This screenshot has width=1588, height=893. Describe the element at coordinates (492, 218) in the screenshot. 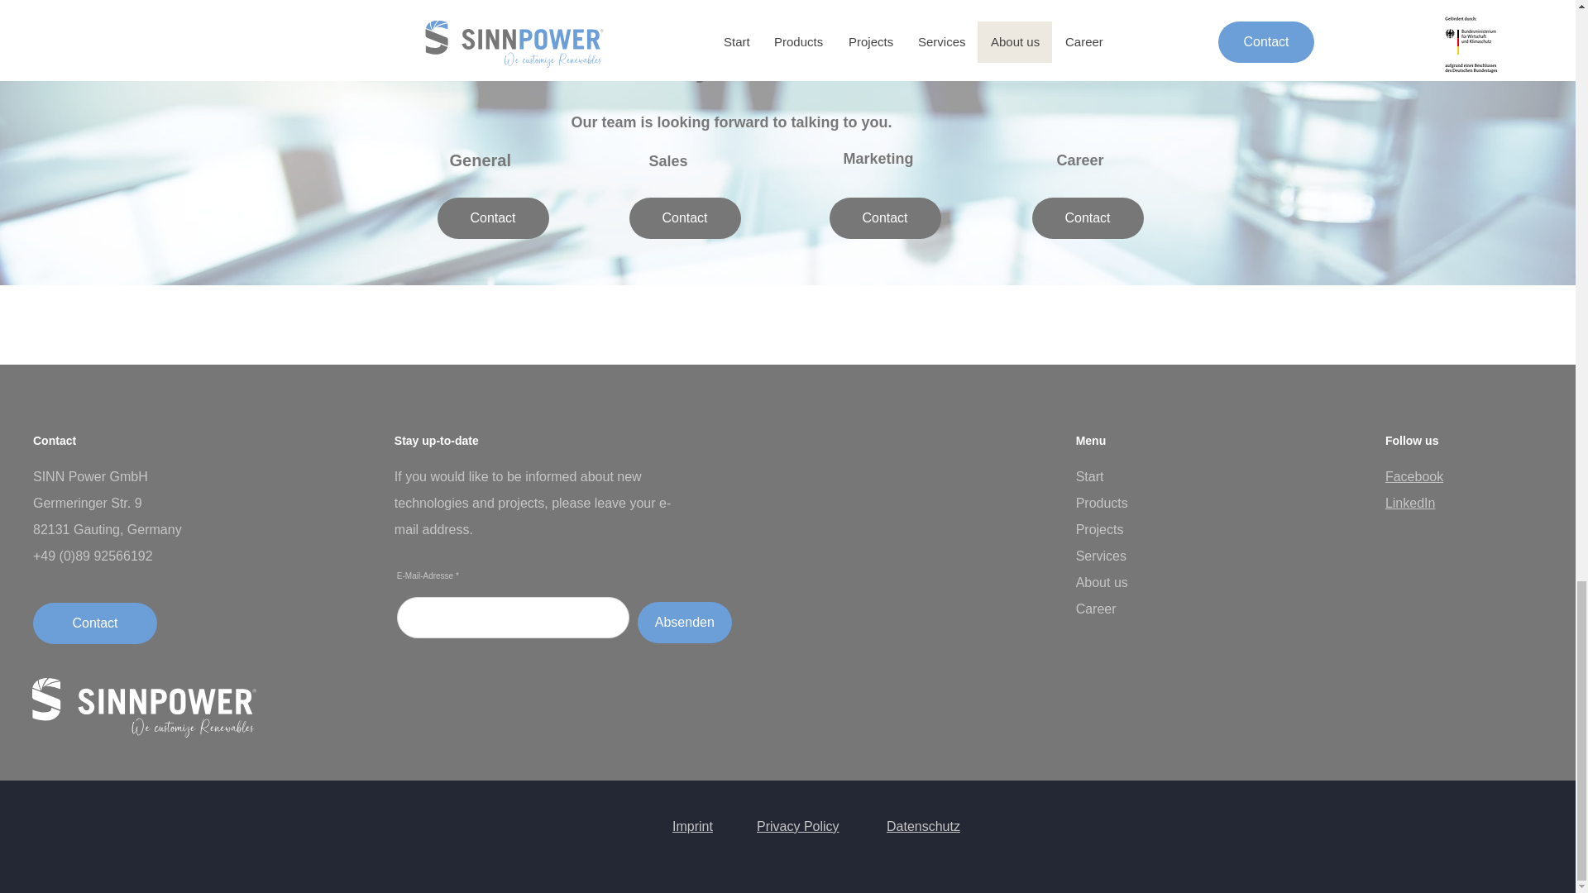

I see `Contact` at that location.